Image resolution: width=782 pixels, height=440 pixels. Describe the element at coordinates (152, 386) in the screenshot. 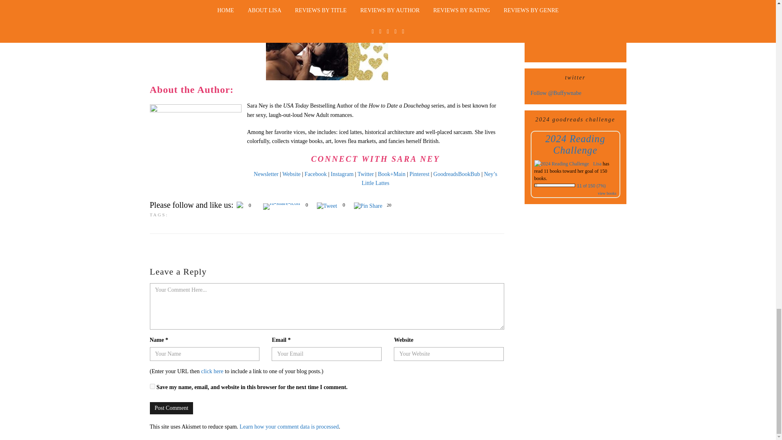

I see `yes` at that location.